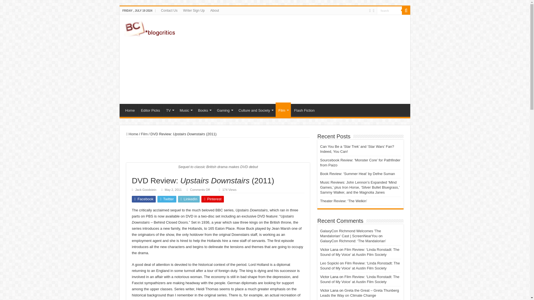 The width and height of the screenshot is (534, 300). Describe the element at coordinates (389, 10) in the screenshot. I see `Search` at that location.